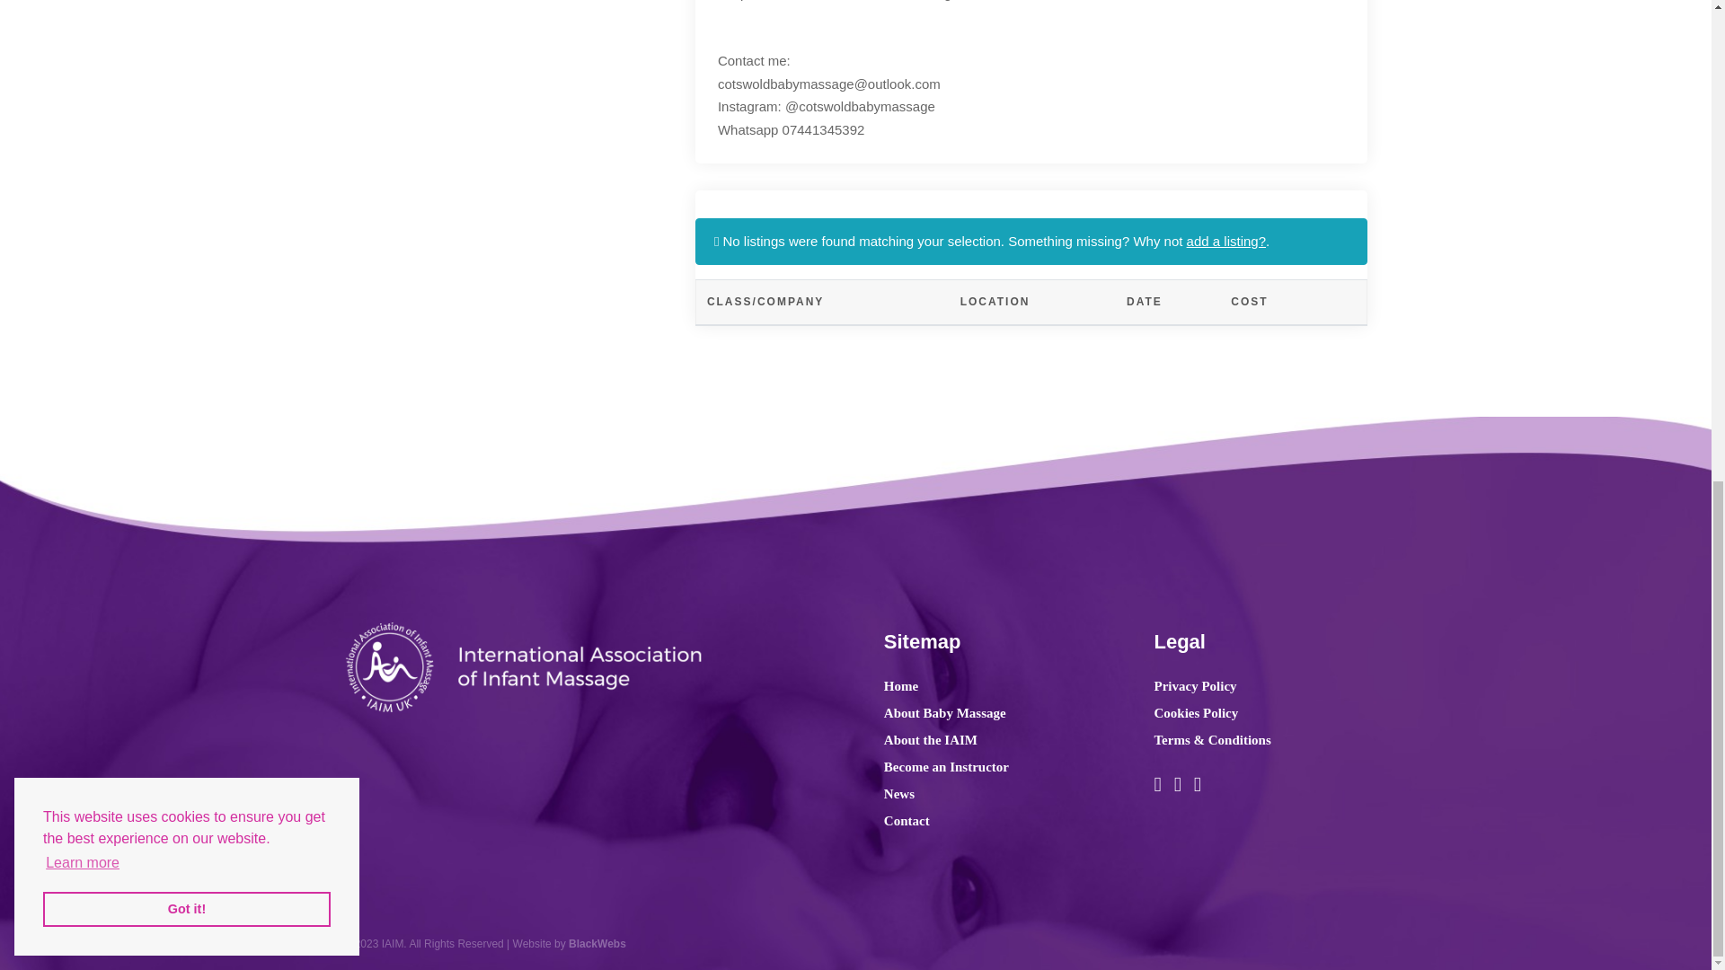  Describe the element at coordinates (900, 686) in the screenshot. I see `Home` at that location.